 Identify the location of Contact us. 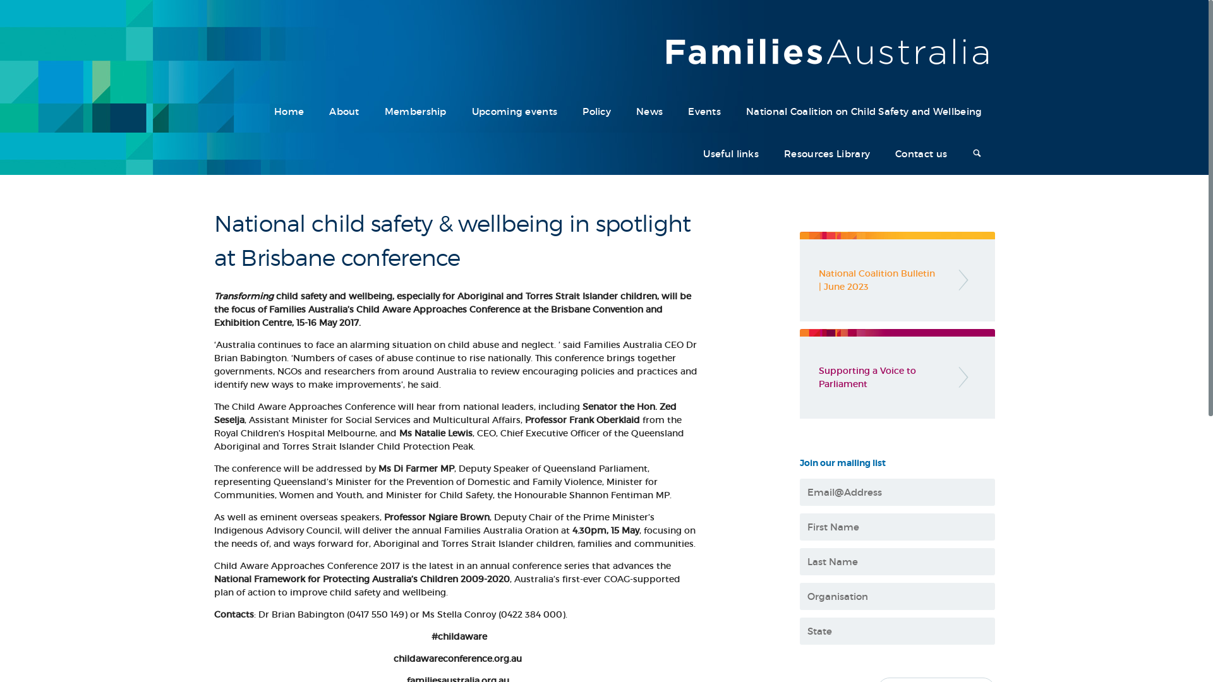
(921, 154).